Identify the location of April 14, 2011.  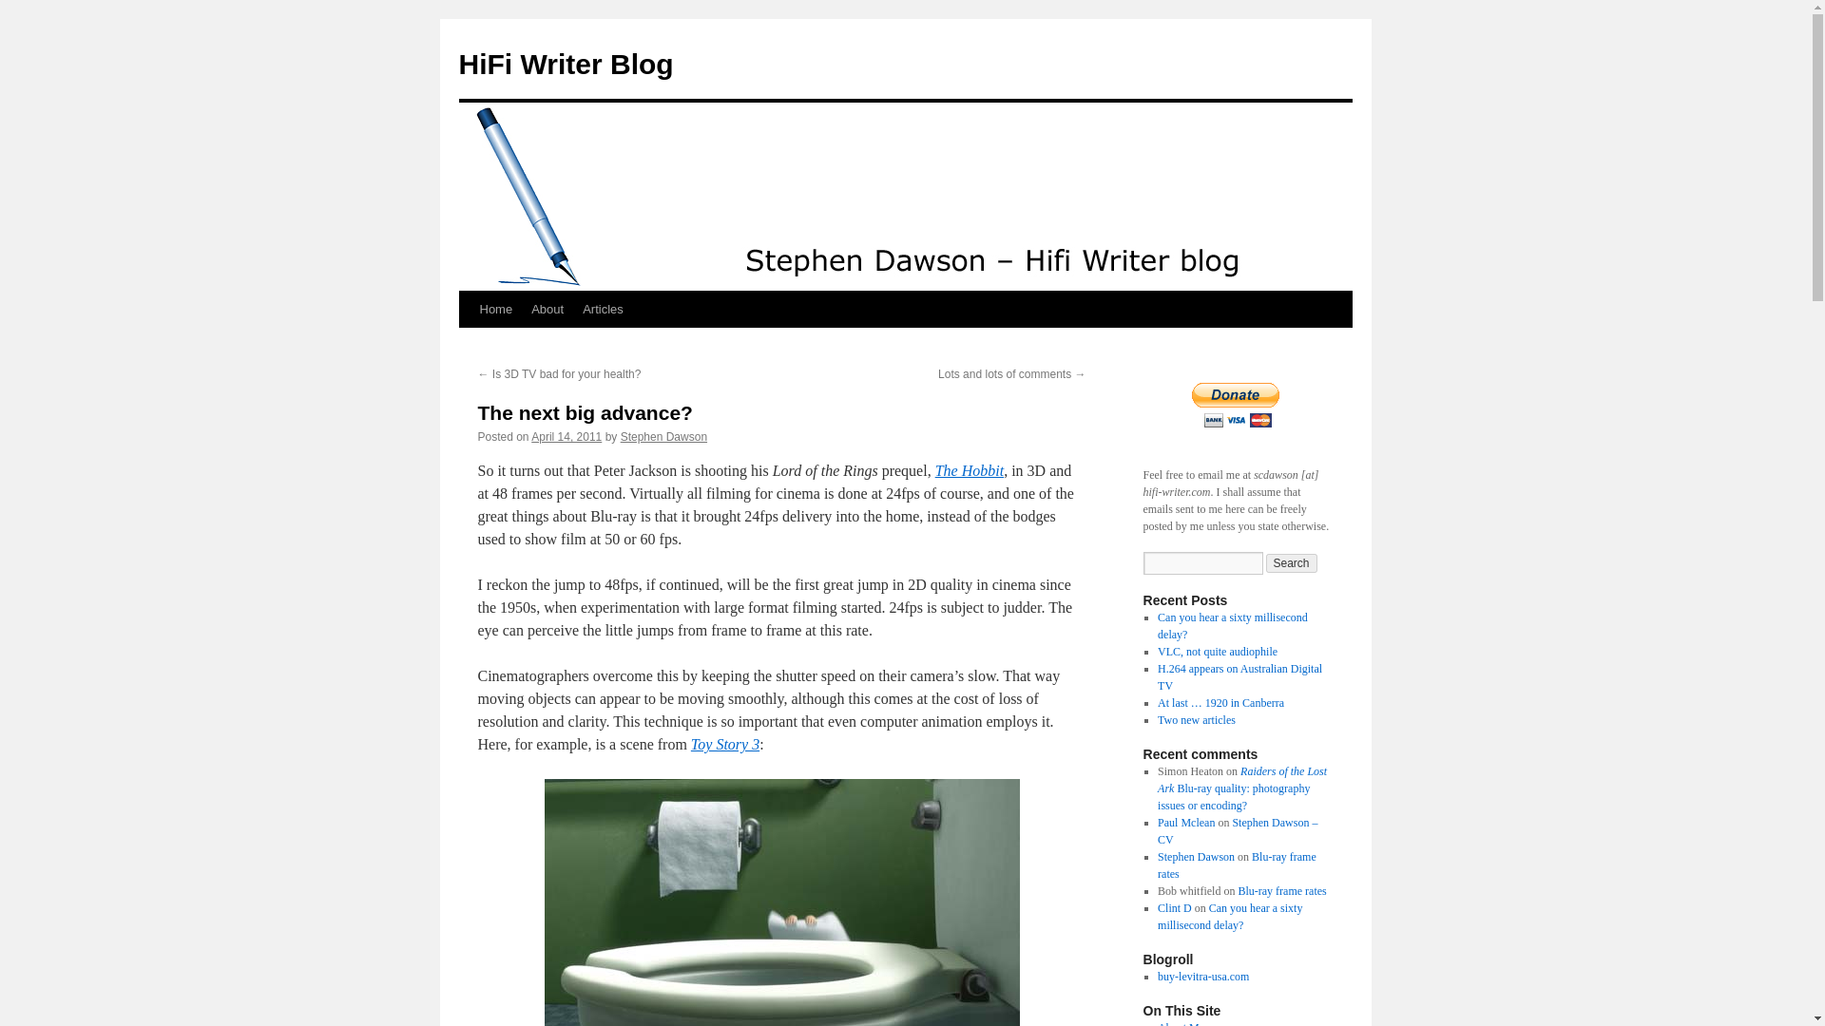
(567, 436).